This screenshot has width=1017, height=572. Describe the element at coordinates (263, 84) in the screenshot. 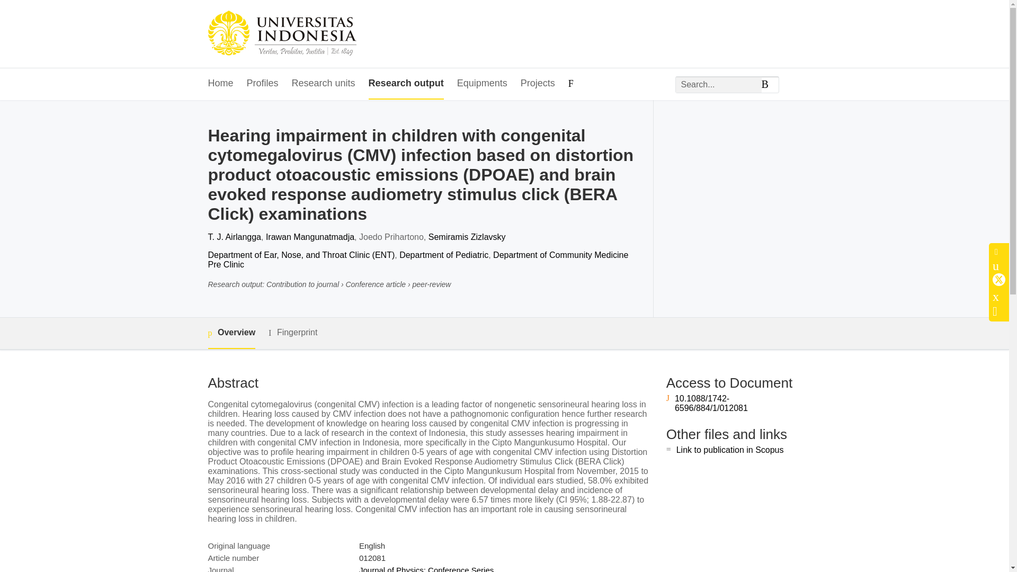

I see `Profiles` at that location.